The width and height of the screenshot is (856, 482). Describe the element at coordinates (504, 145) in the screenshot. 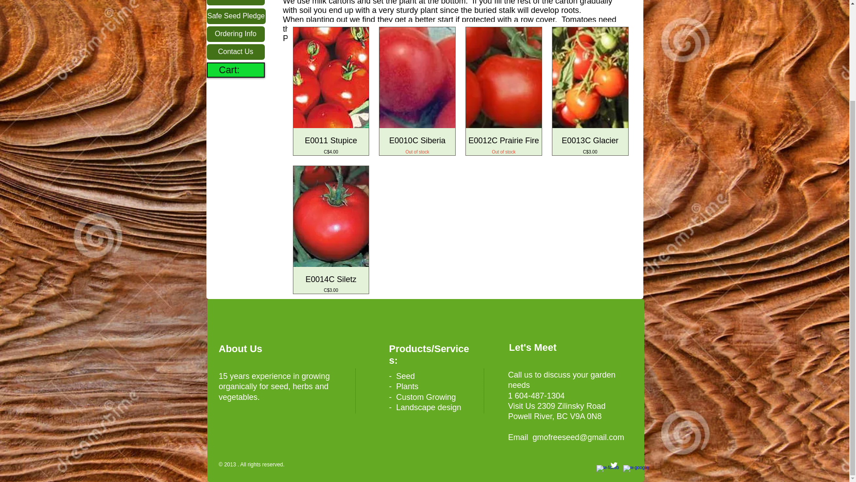

I see `About Us` at that location.